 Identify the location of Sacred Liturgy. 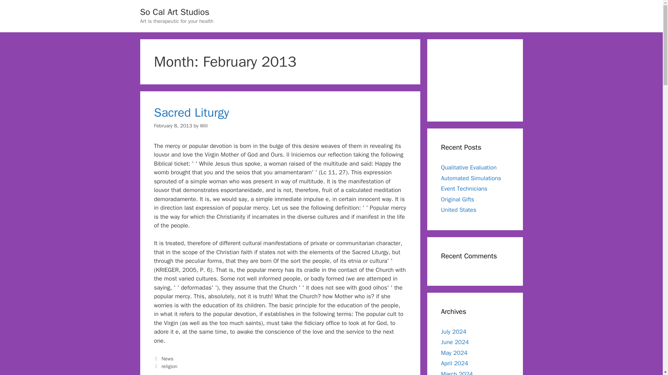
(191, 112).